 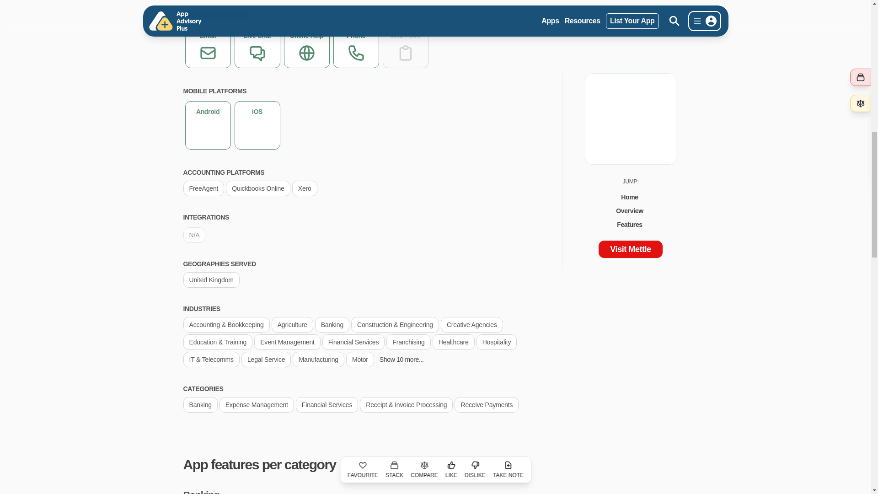 What do you see at coordinates (199, 404) in the screenshot?
I see `Banking` at bounding box center [199, 404].